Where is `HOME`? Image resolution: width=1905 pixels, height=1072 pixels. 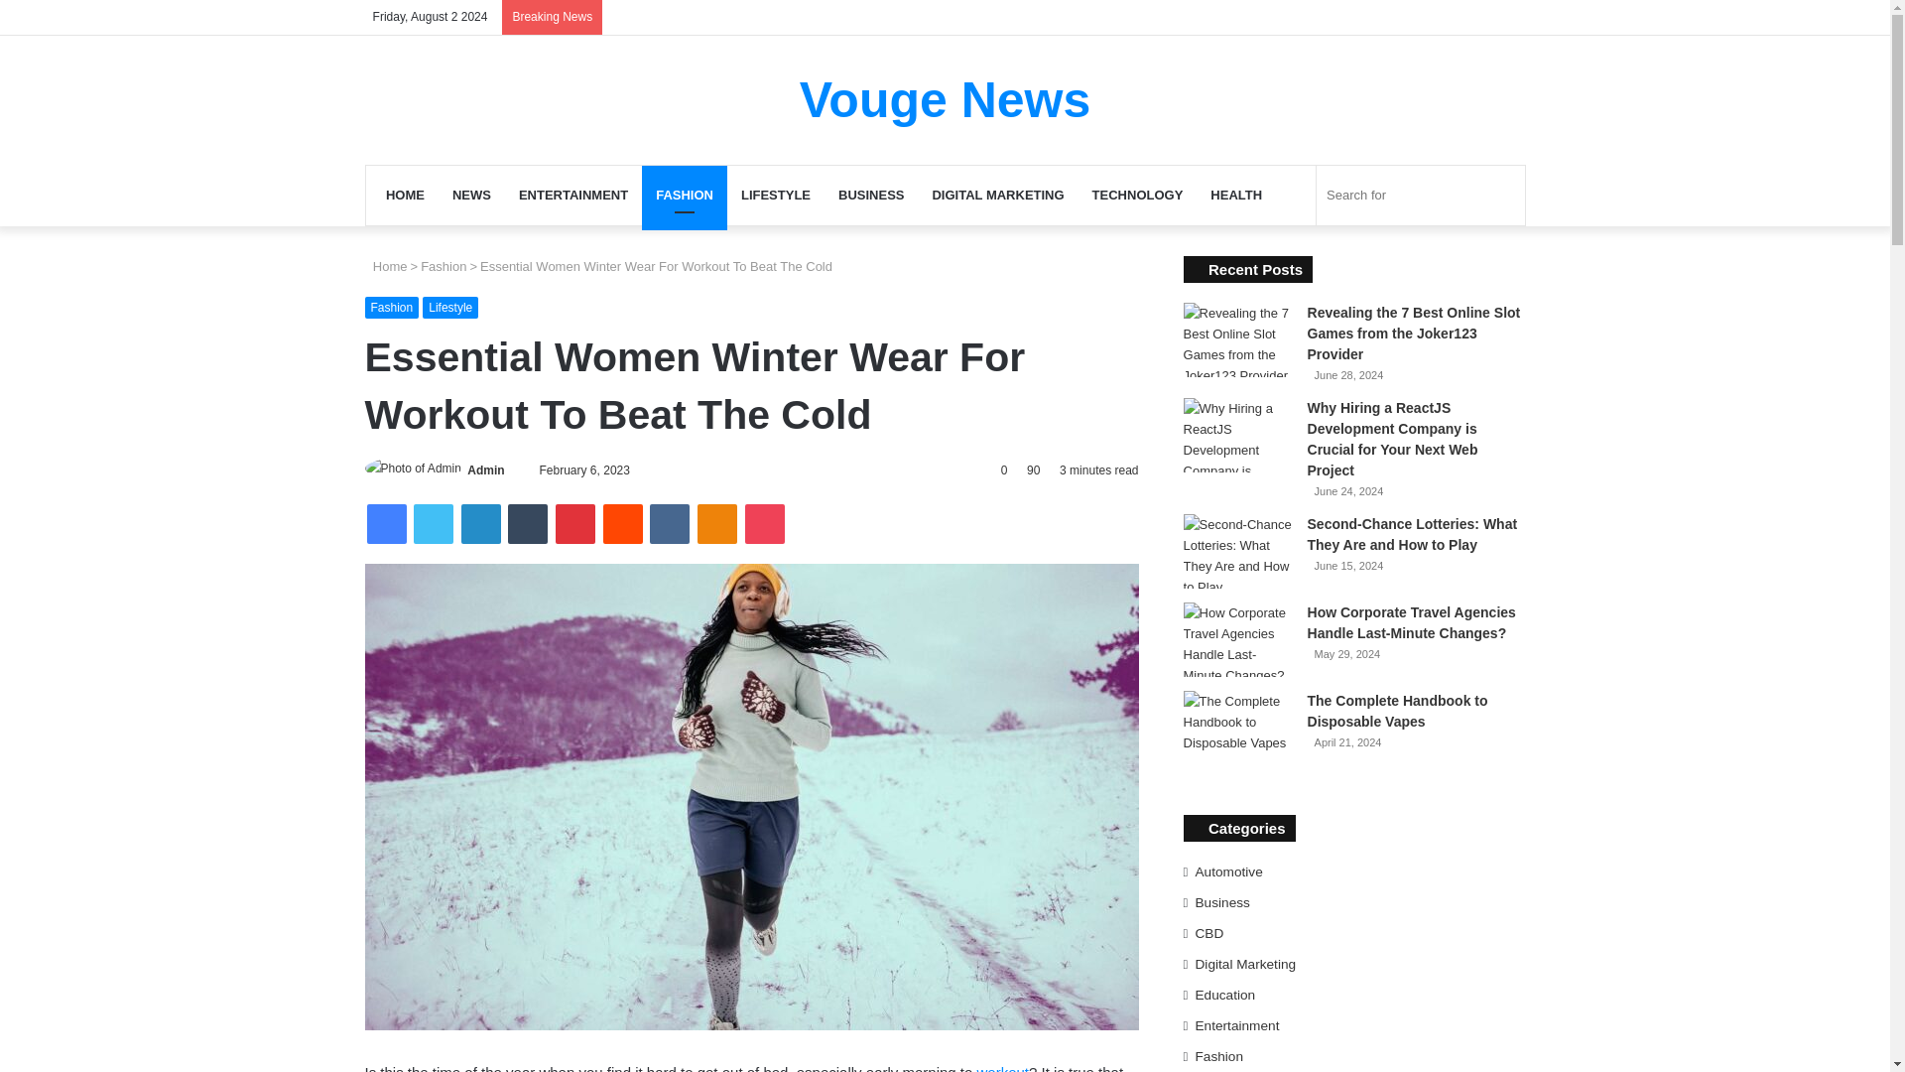
HOME is located at coordinates (405, 195).